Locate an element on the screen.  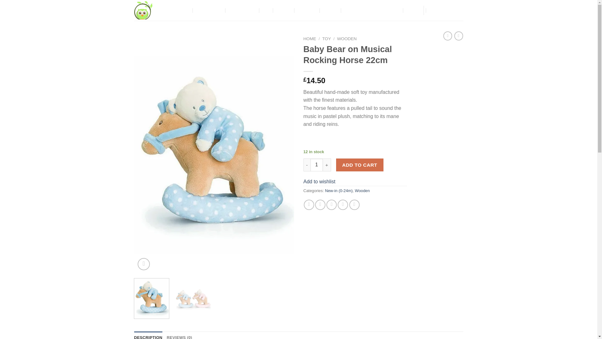
Share on Twitter is located at coordinates (320, 205).